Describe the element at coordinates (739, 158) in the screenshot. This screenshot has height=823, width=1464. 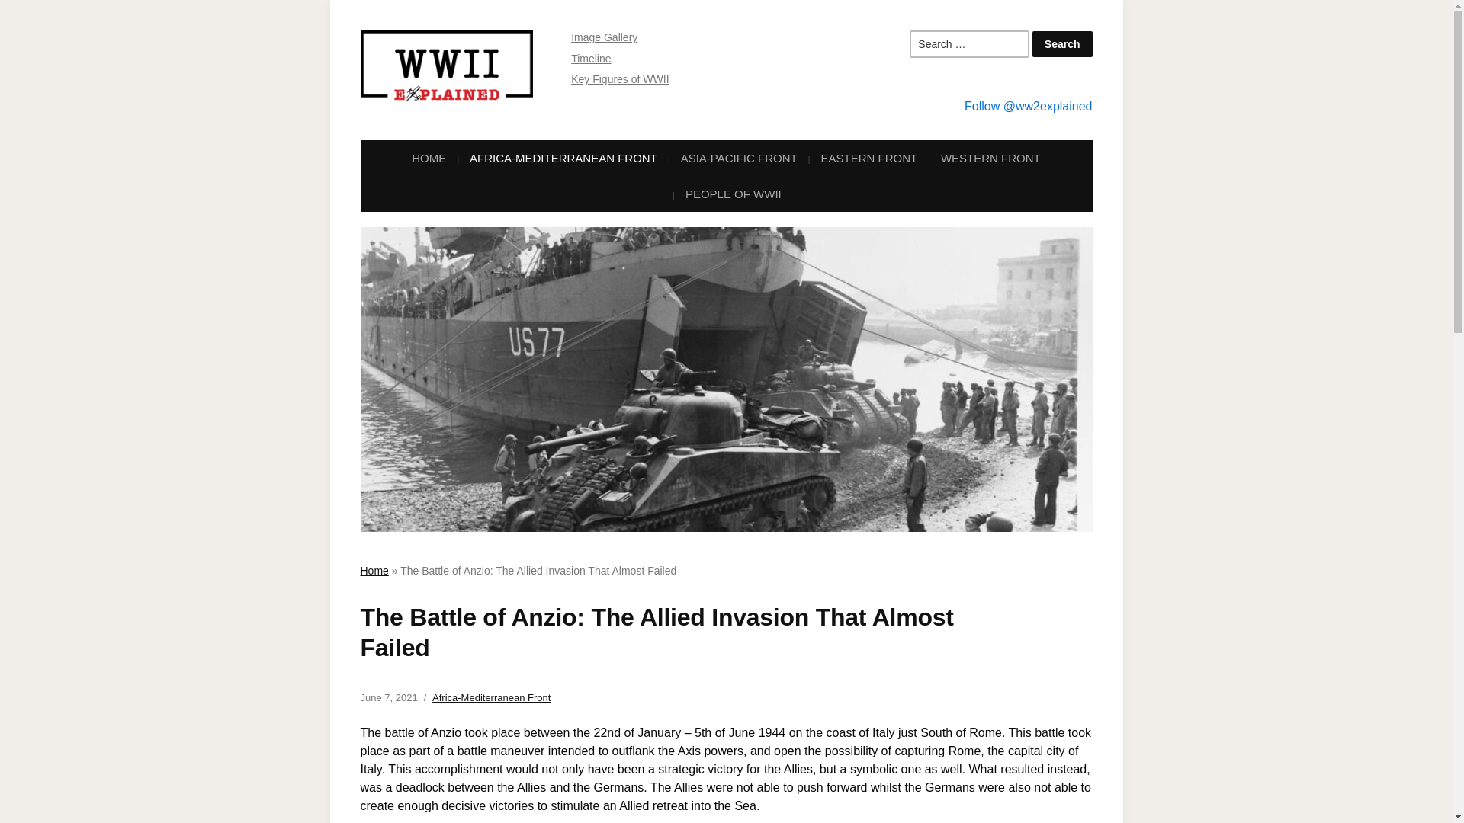
I see `ASIA-PACIFIC FRONT` at that location.